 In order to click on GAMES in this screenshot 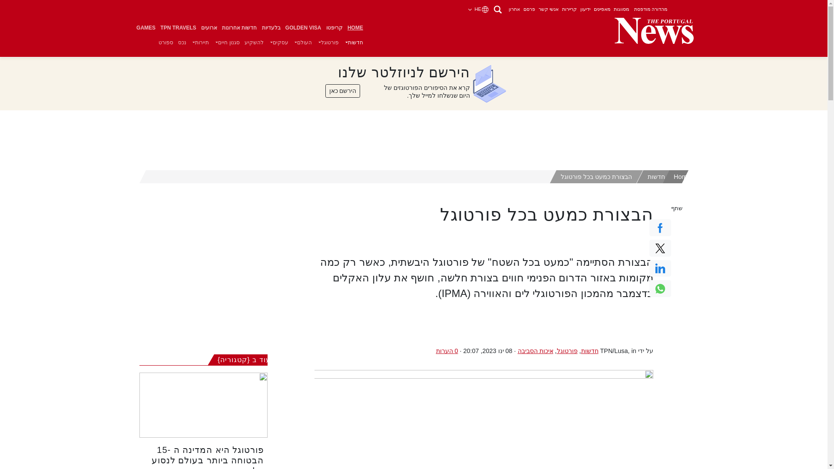, I will do `click(145, 28)`.